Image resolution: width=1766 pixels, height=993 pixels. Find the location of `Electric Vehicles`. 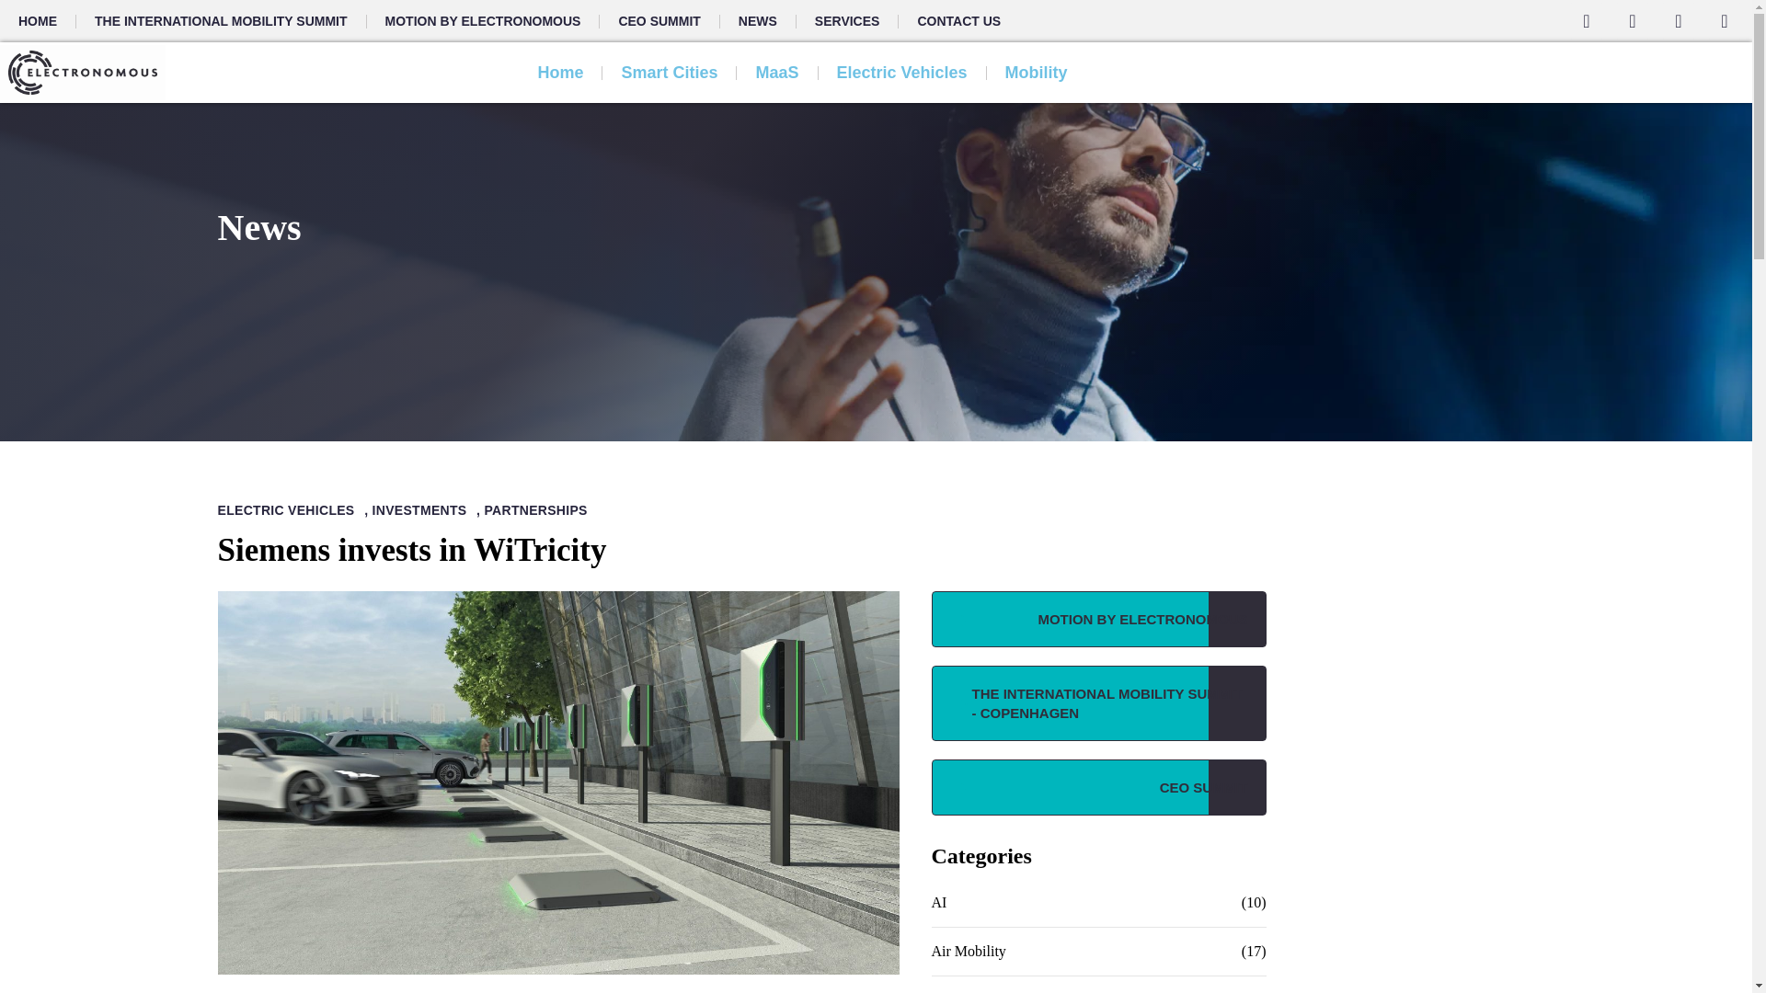

Electric Vehicles is located at coordinates (901, 72).